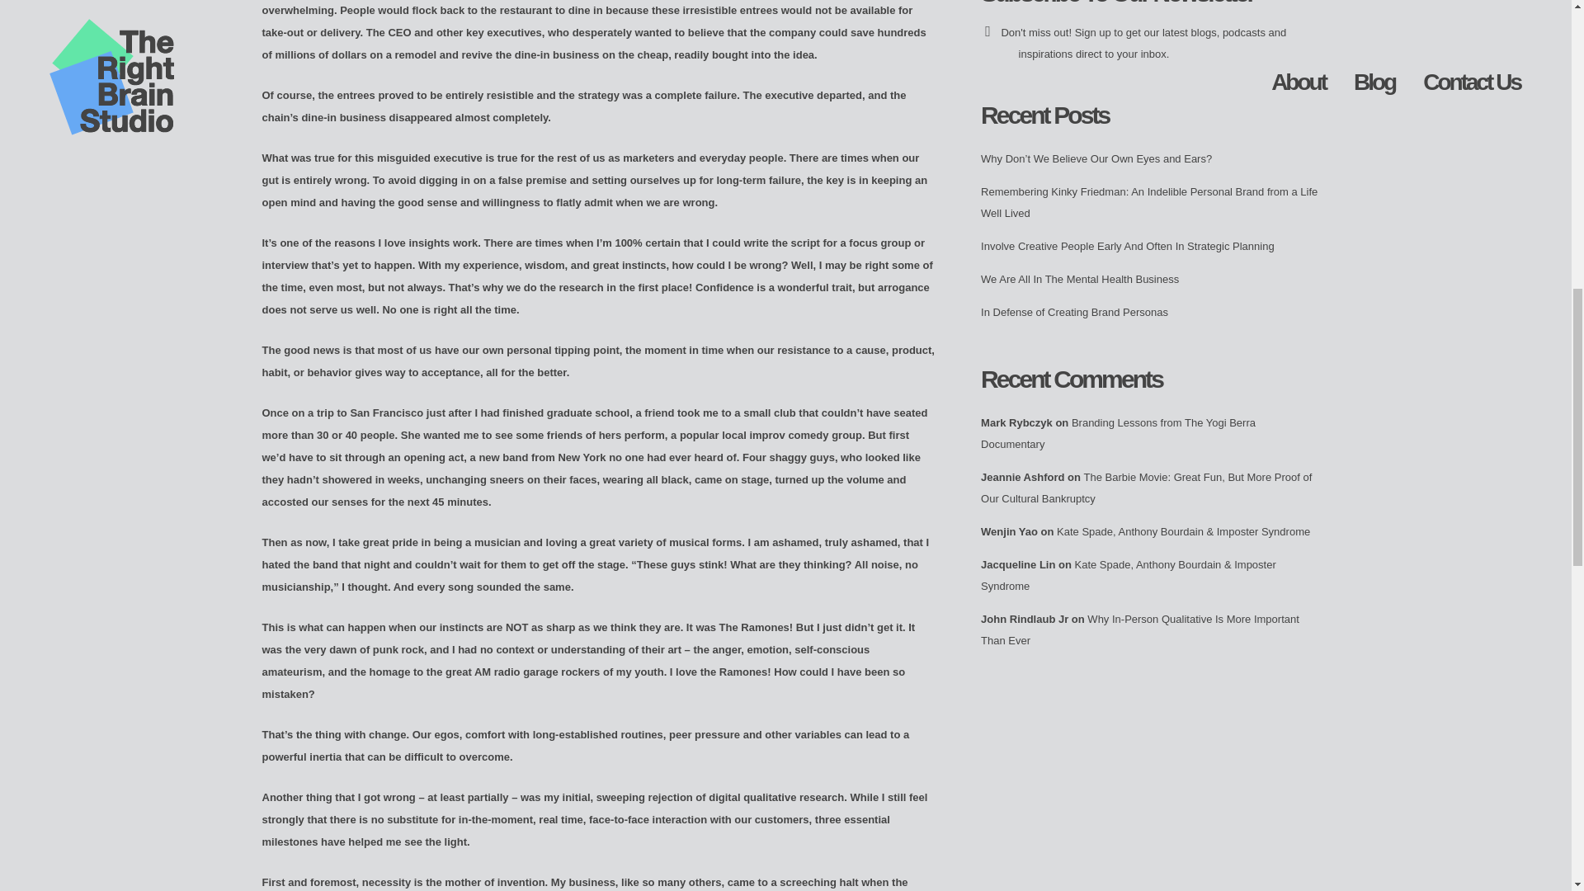 Image resolution: width=1584 pixels, height=891 pixels. What do you see at coordinates (1139, 630) in the screenshot?
I see `Why In-Person Qualitative Is More Important Than Ever` at bounding box center [1139, 630].